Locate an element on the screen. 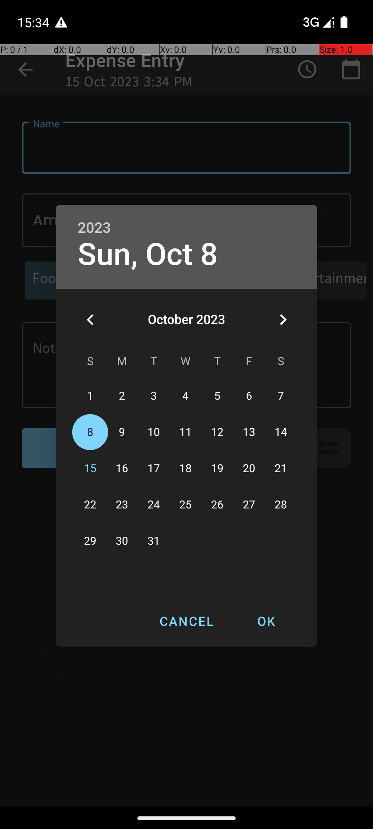  24 is located at coordinates (154, 505).